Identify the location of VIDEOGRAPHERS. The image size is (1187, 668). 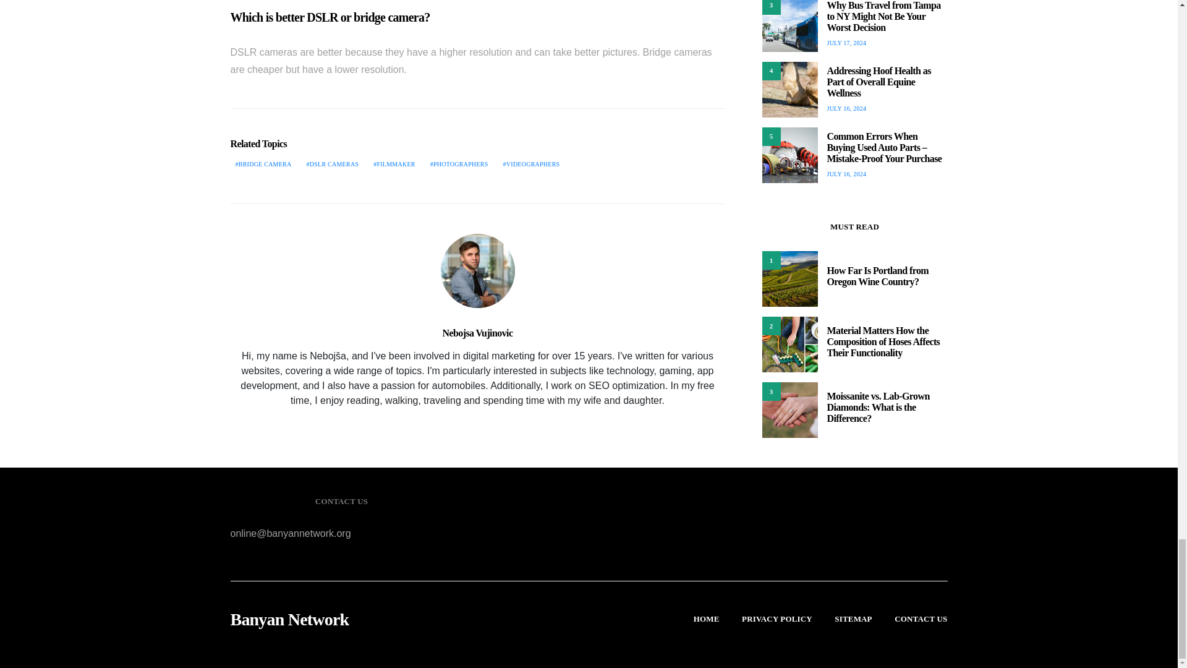
(532, 165).